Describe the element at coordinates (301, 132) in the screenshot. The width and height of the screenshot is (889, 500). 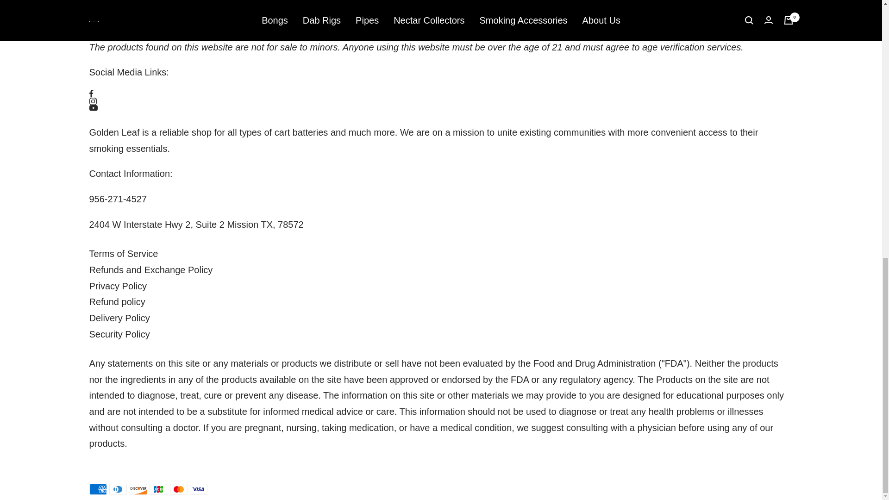
I see `Cart Batteries` at that location.